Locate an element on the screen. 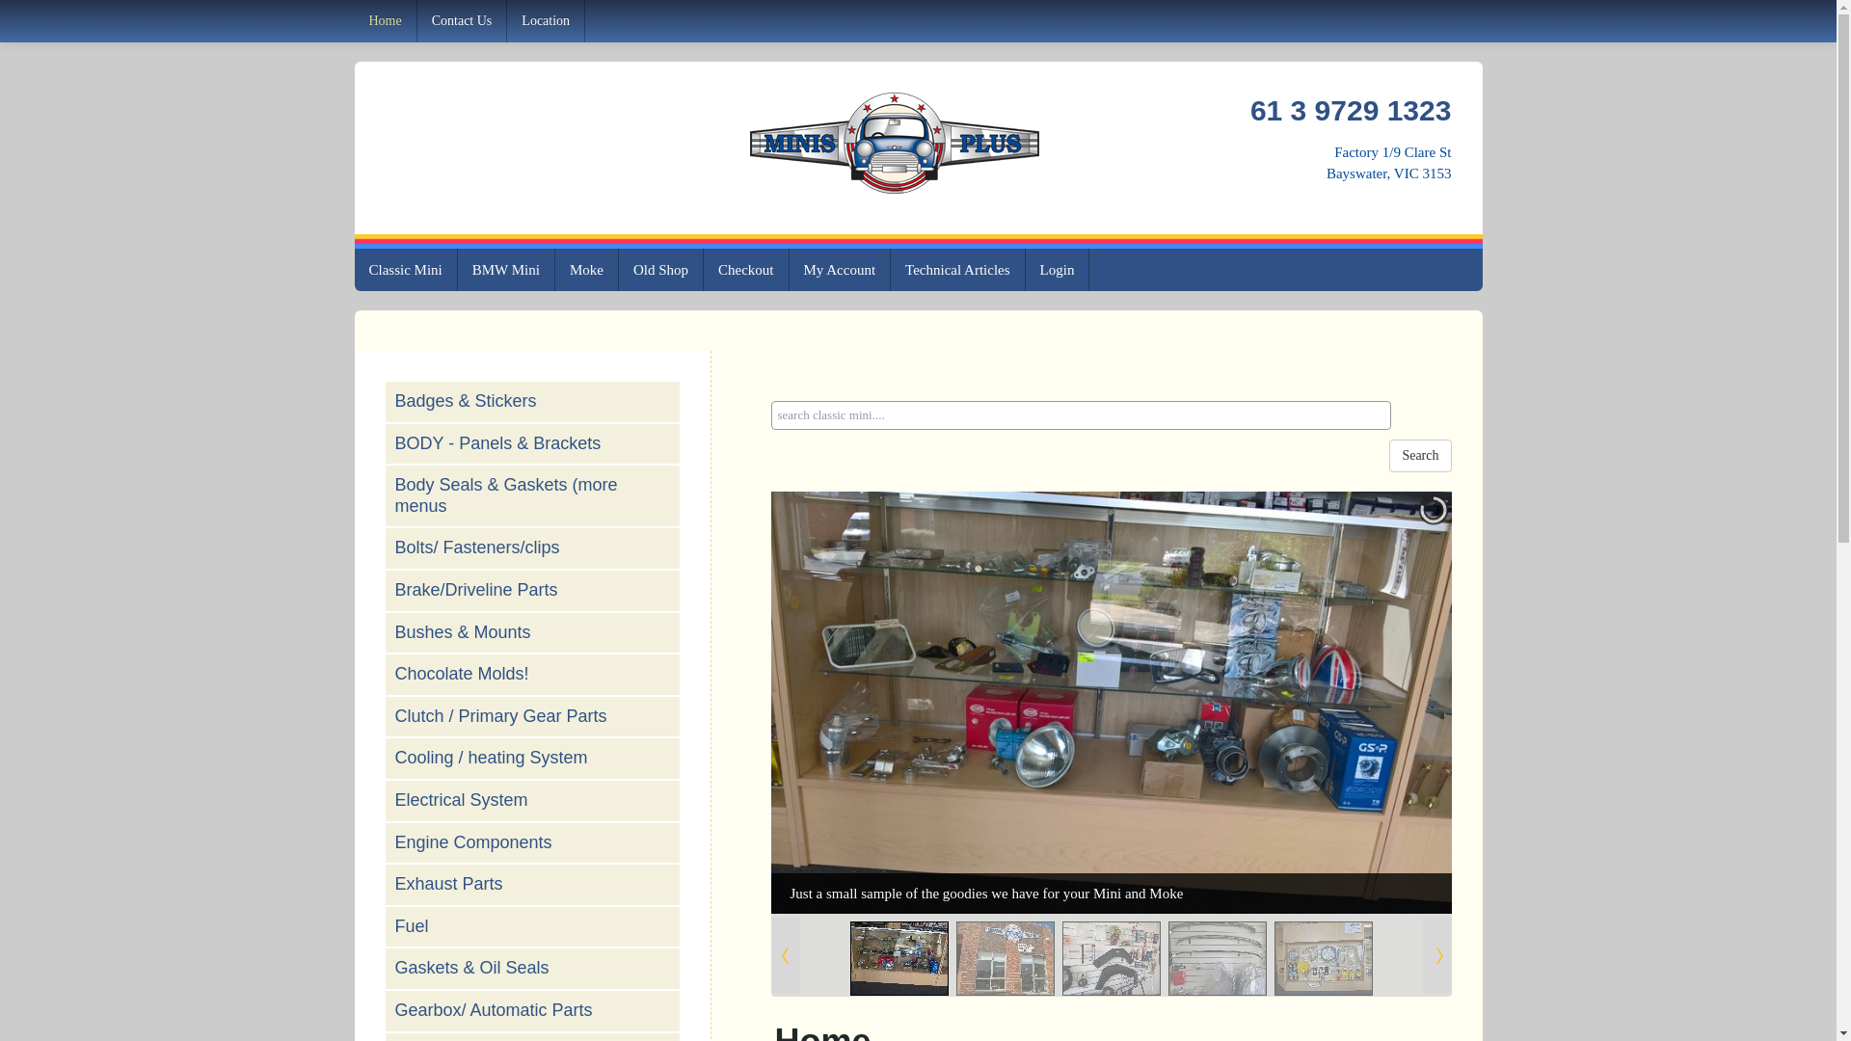 The height and width of the screenshot is (1041, 1851). BMW Mini is located at coordinates (507, 270).